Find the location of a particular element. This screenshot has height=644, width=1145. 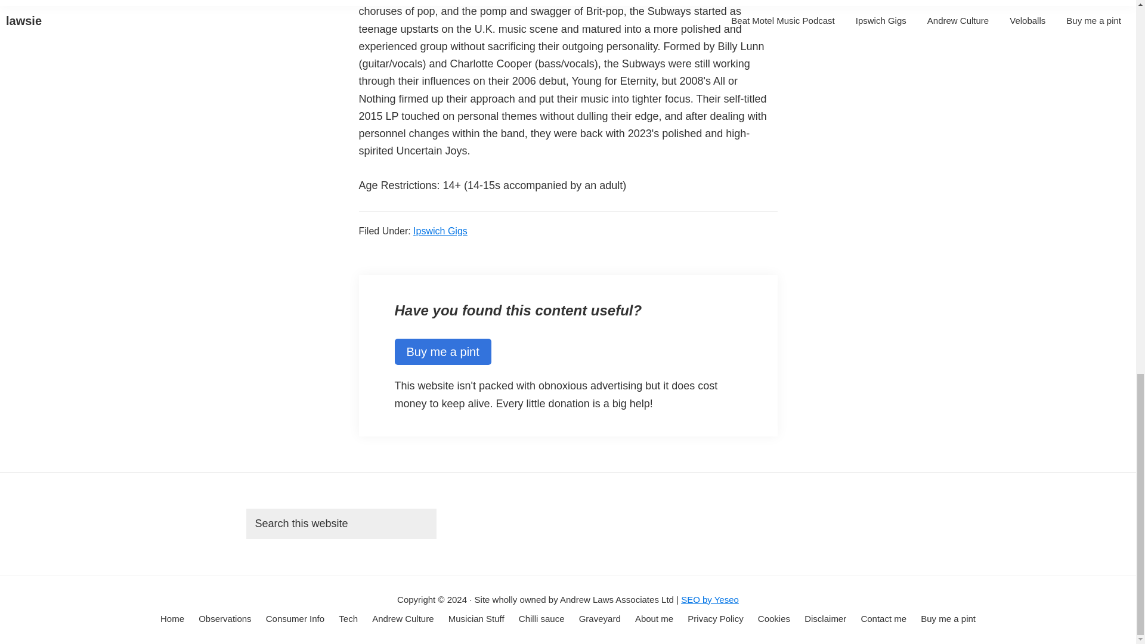

Disclaimer is located at coordinates (825, 619).